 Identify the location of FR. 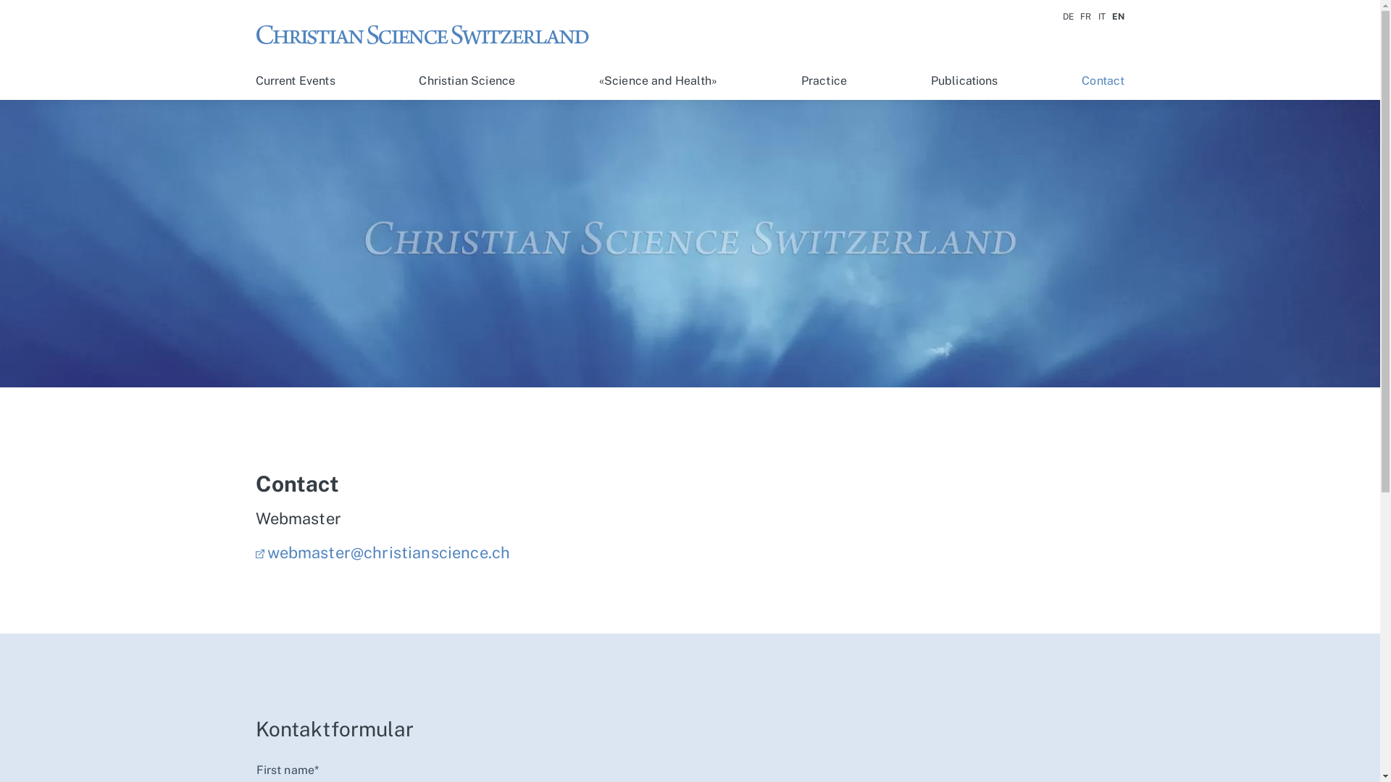
(1085, 17).